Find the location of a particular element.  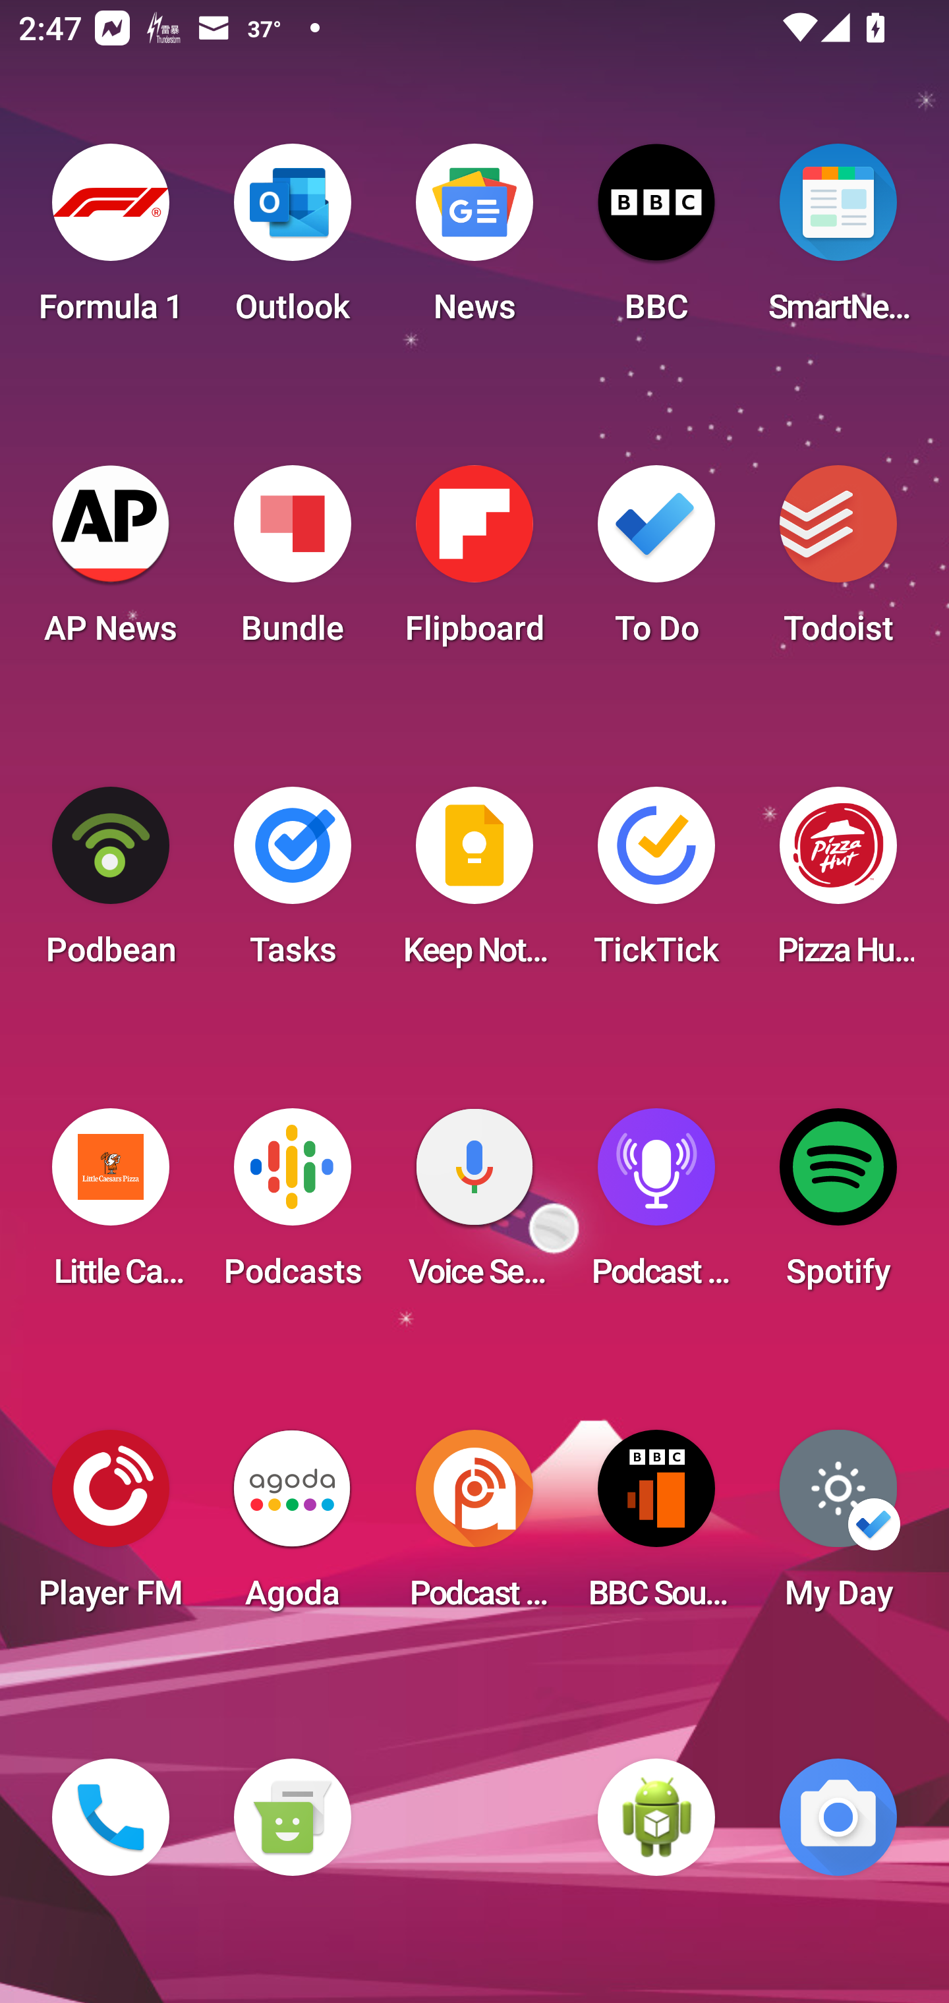

Player FM is located at coordinates (111, 1527).